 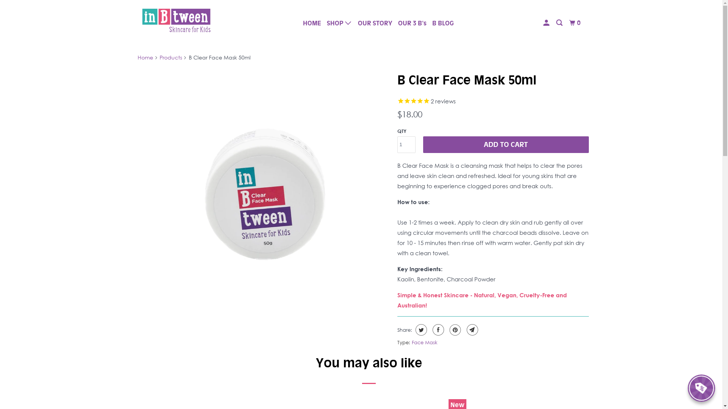 I want to click on My Account , so click(x=547, y=23).